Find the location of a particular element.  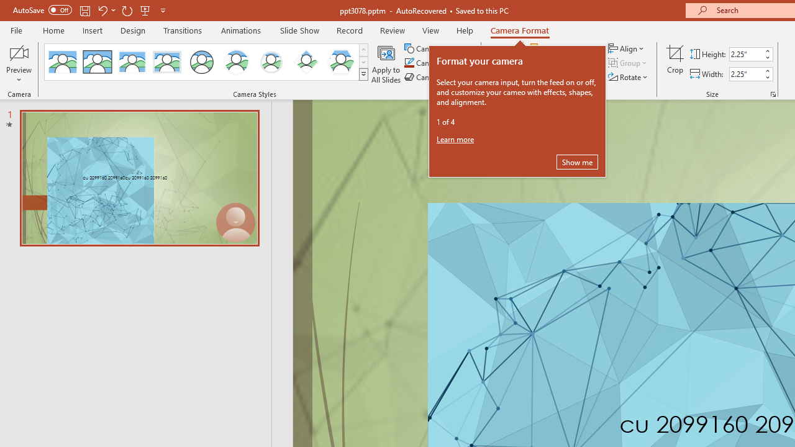

Align is located at coordinates (627, 48).